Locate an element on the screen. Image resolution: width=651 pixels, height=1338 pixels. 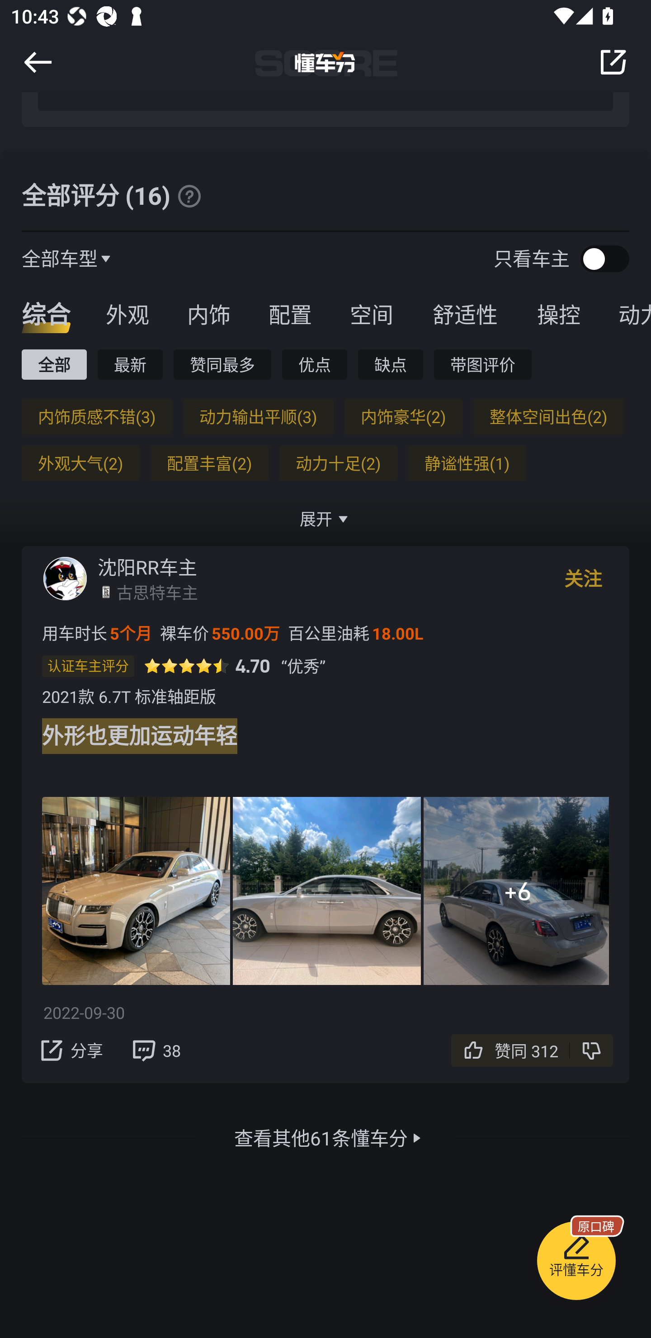
 38 is located at coordinates (156, 1051).